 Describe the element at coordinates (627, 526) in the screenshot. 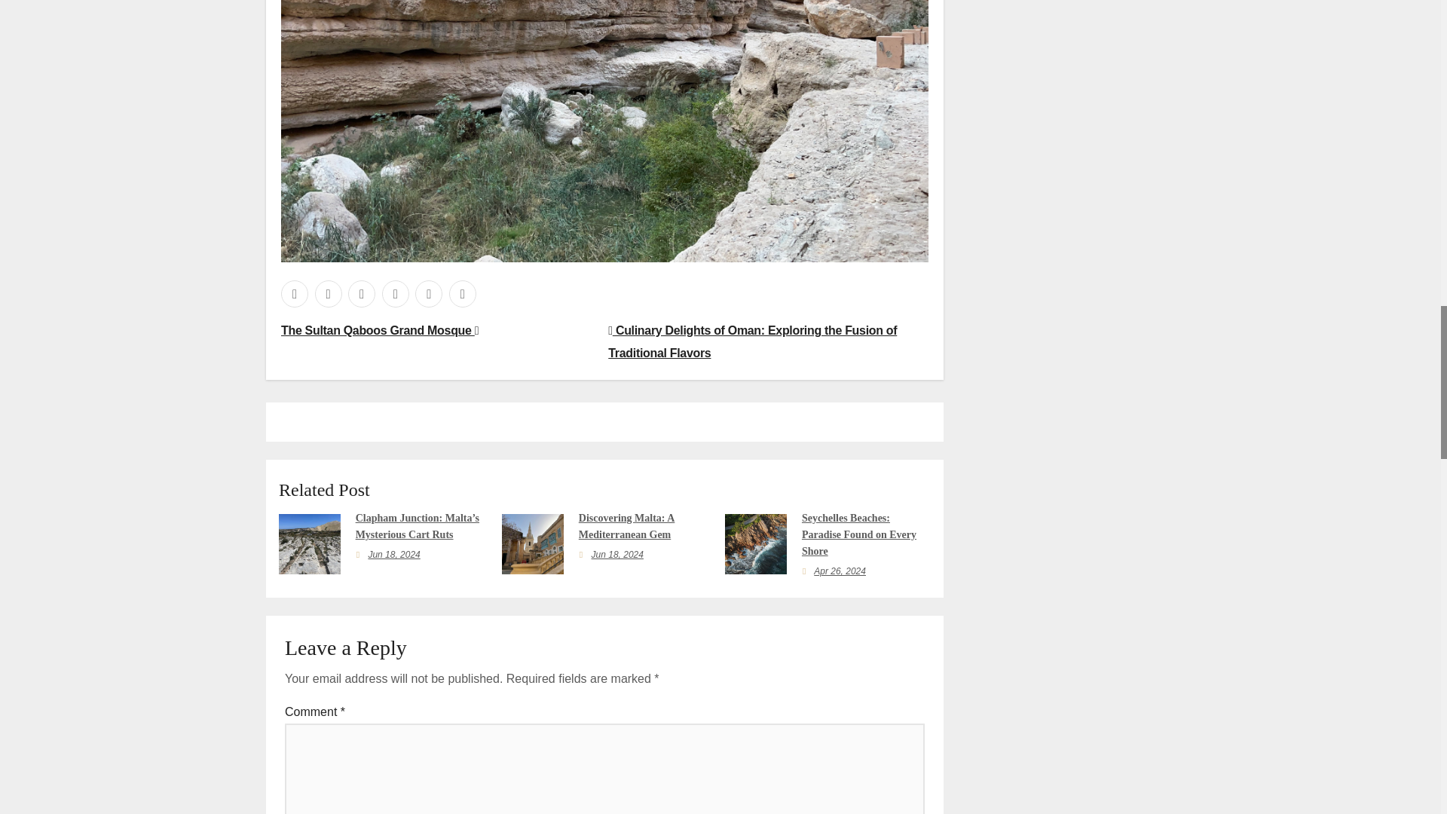

I see `Discovering Malta: A Mediterranean Gem` at that location.